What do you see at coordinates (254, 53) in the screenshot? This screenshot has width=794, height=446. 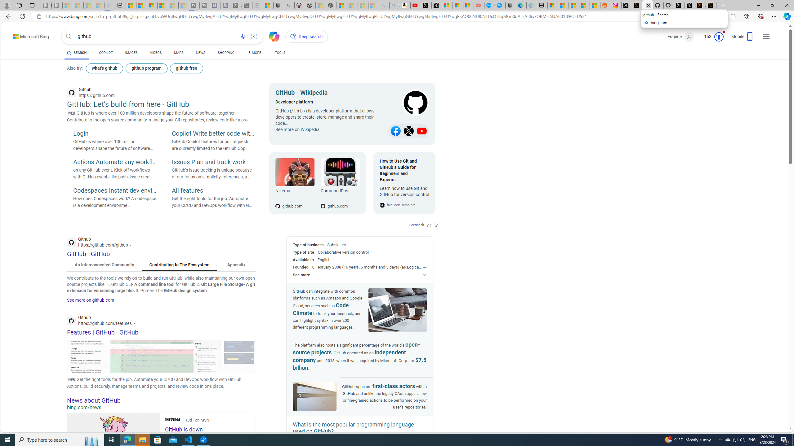 I see `Dropdown Menu` at bounding box center [254, 53].